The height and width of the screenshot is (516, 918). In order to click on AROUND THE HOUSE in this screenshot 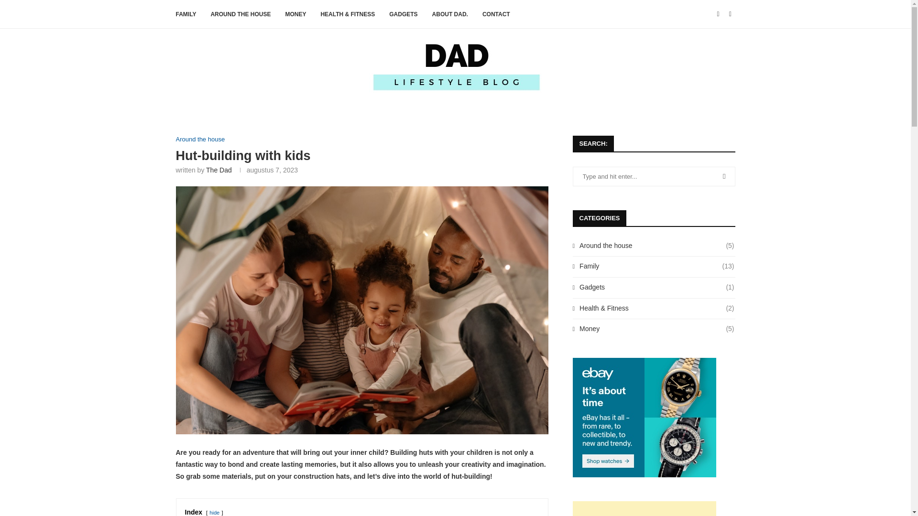, I will do `click(240, 14)`.